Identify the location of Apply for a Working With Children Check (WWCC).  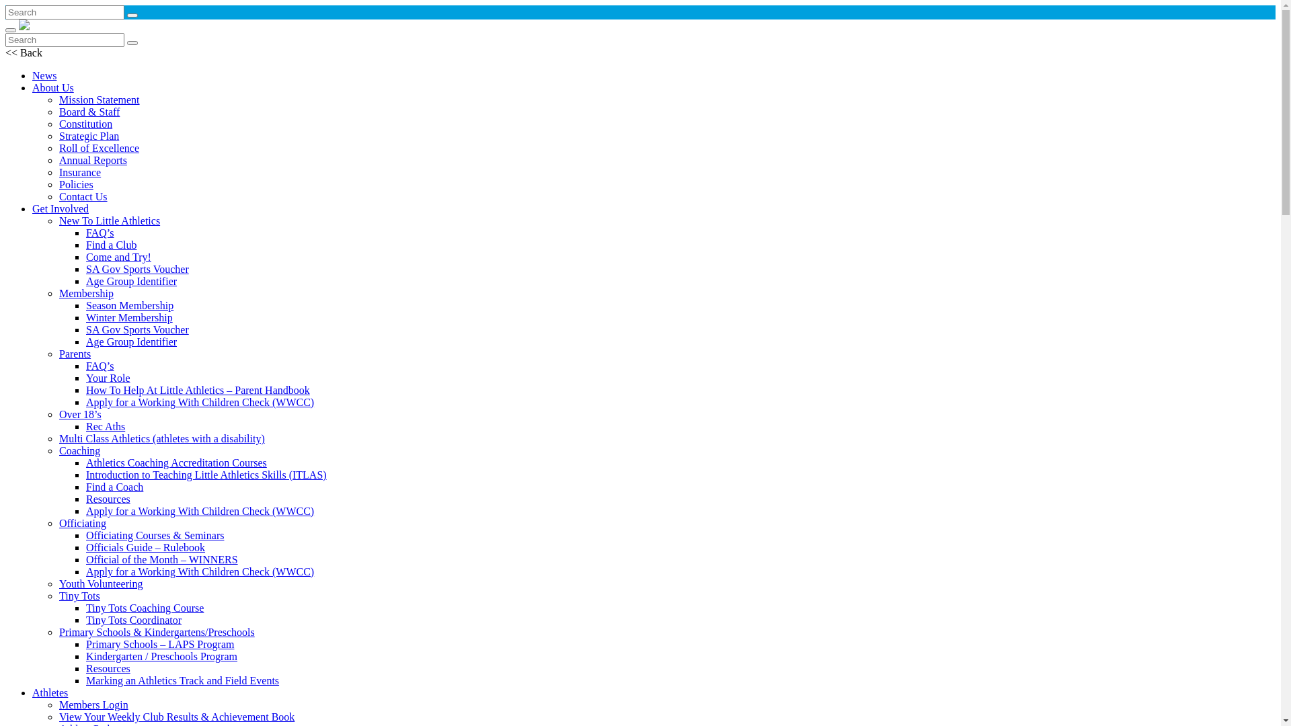
(200, 511).